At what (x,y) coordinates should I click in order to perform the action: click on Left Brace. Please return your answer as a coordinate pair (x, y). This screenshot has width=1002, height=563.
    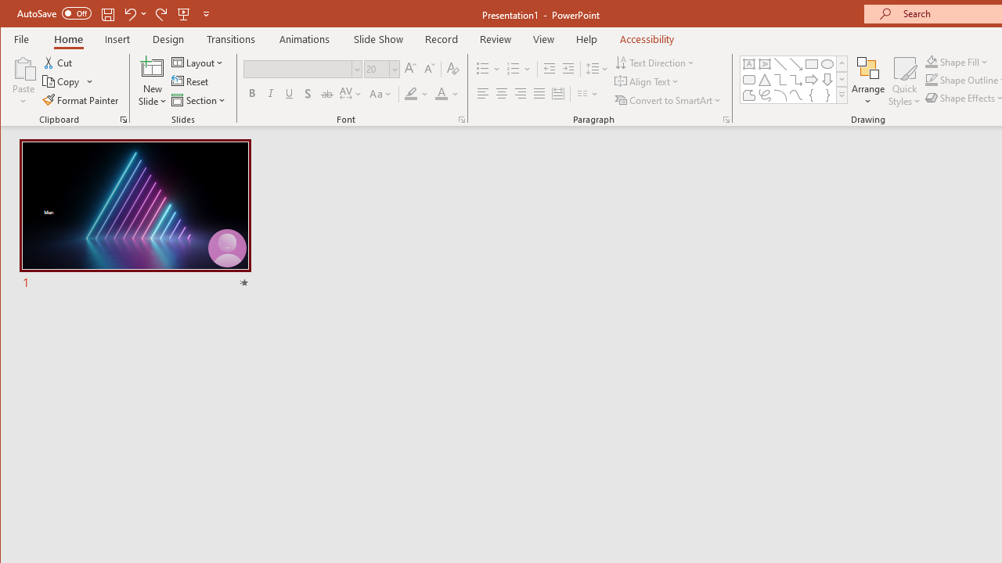
    Looking at the image, I should click on (811, 95).